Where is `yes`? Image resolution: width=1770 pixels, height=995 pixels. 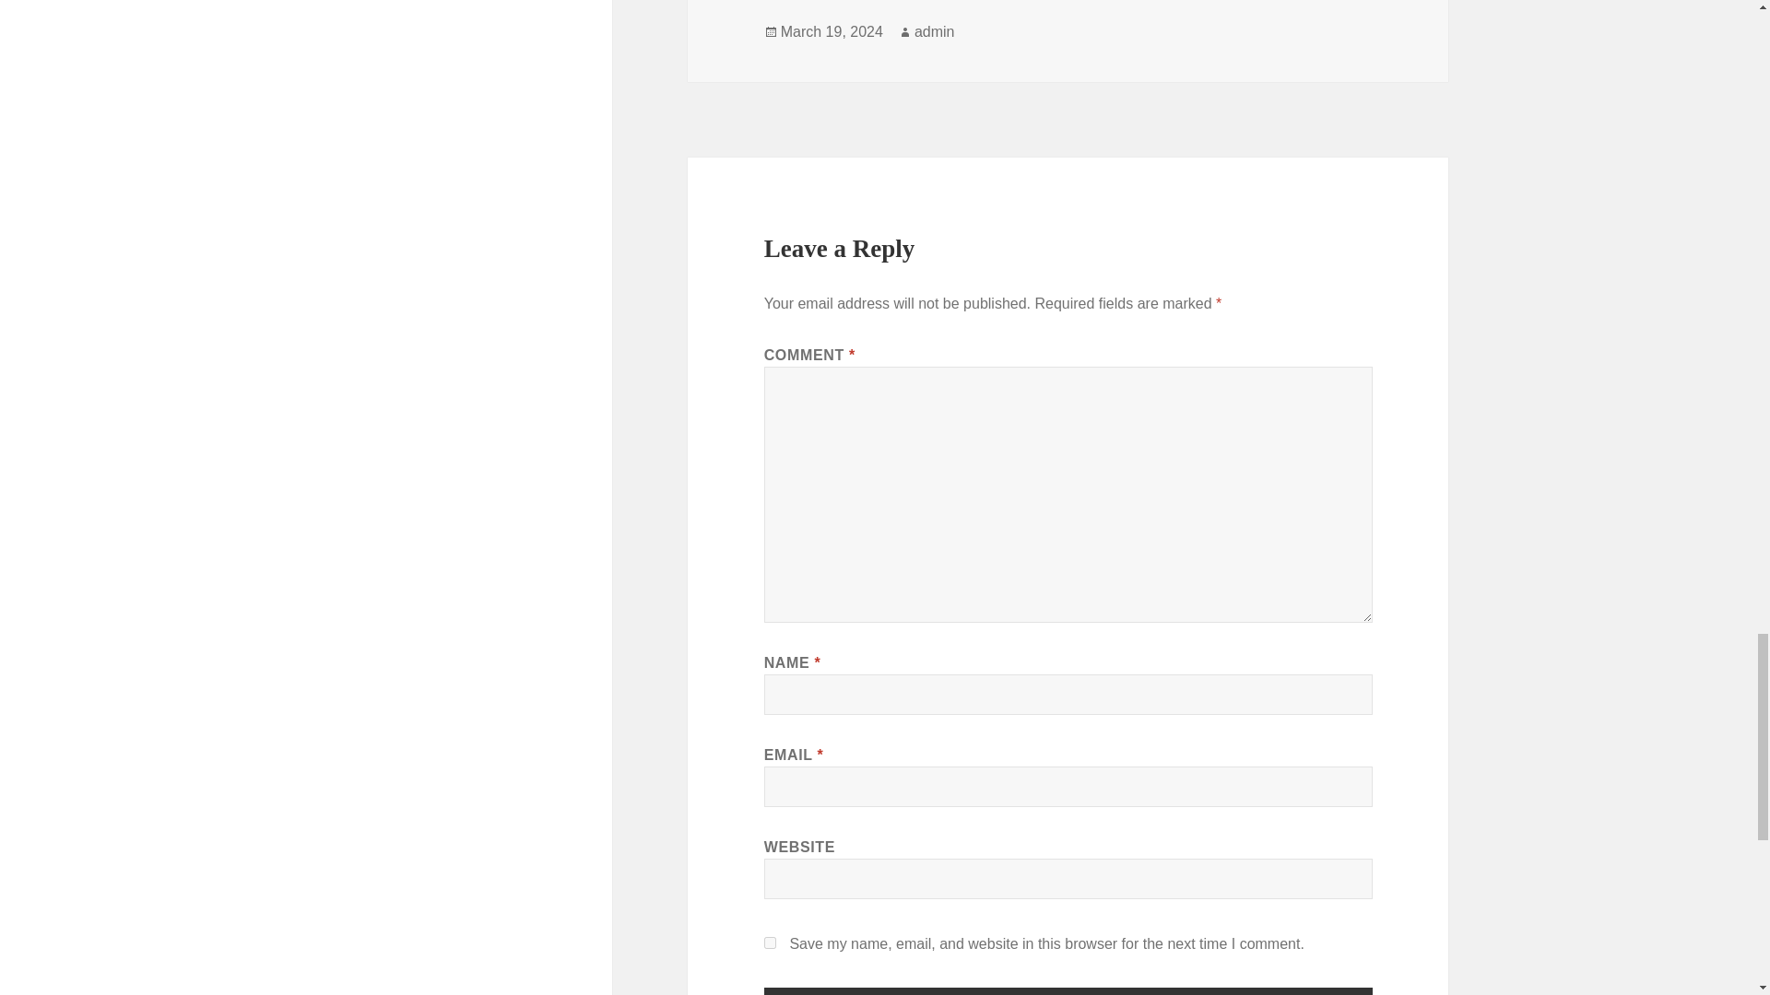 yes is located at coordinates (771, 943).